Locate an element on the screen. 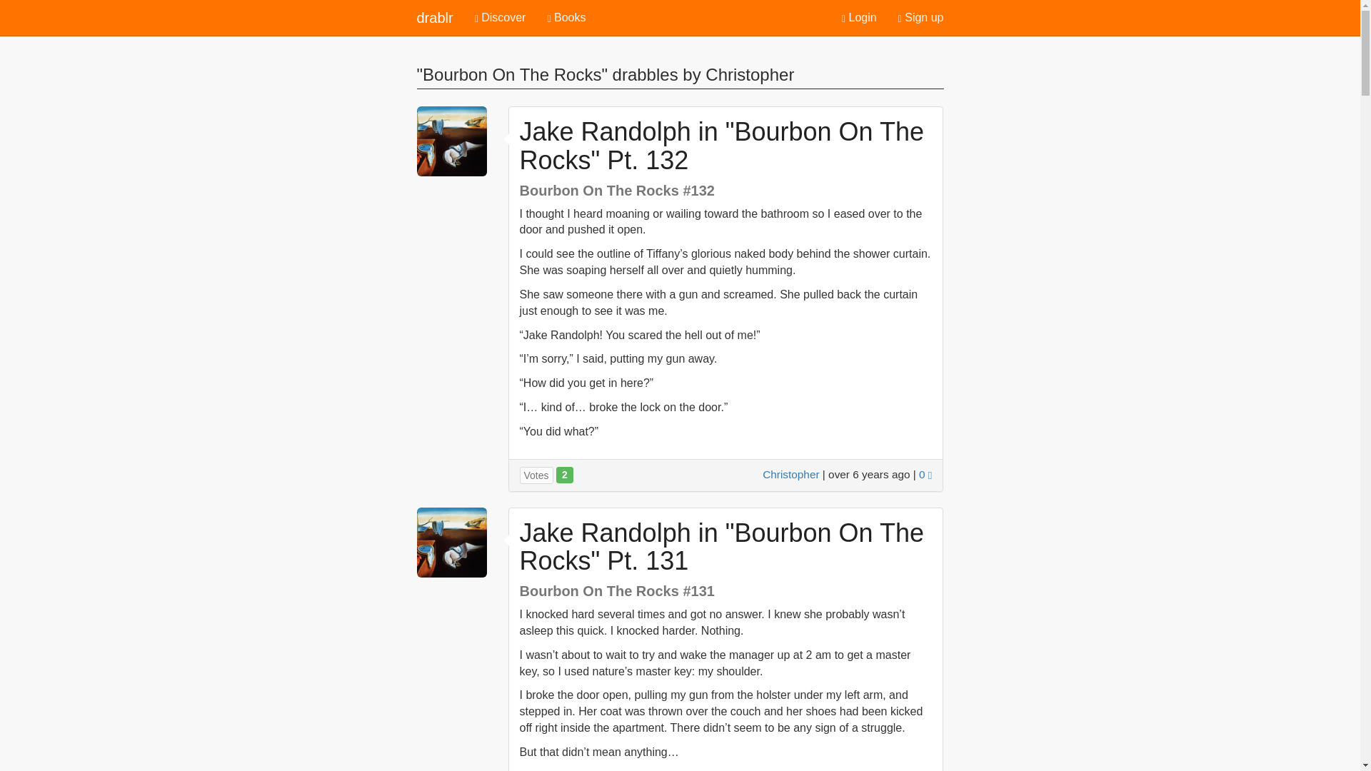 This screenshot has height=771, width=1371. 0 is located at coordinates (925, 474).